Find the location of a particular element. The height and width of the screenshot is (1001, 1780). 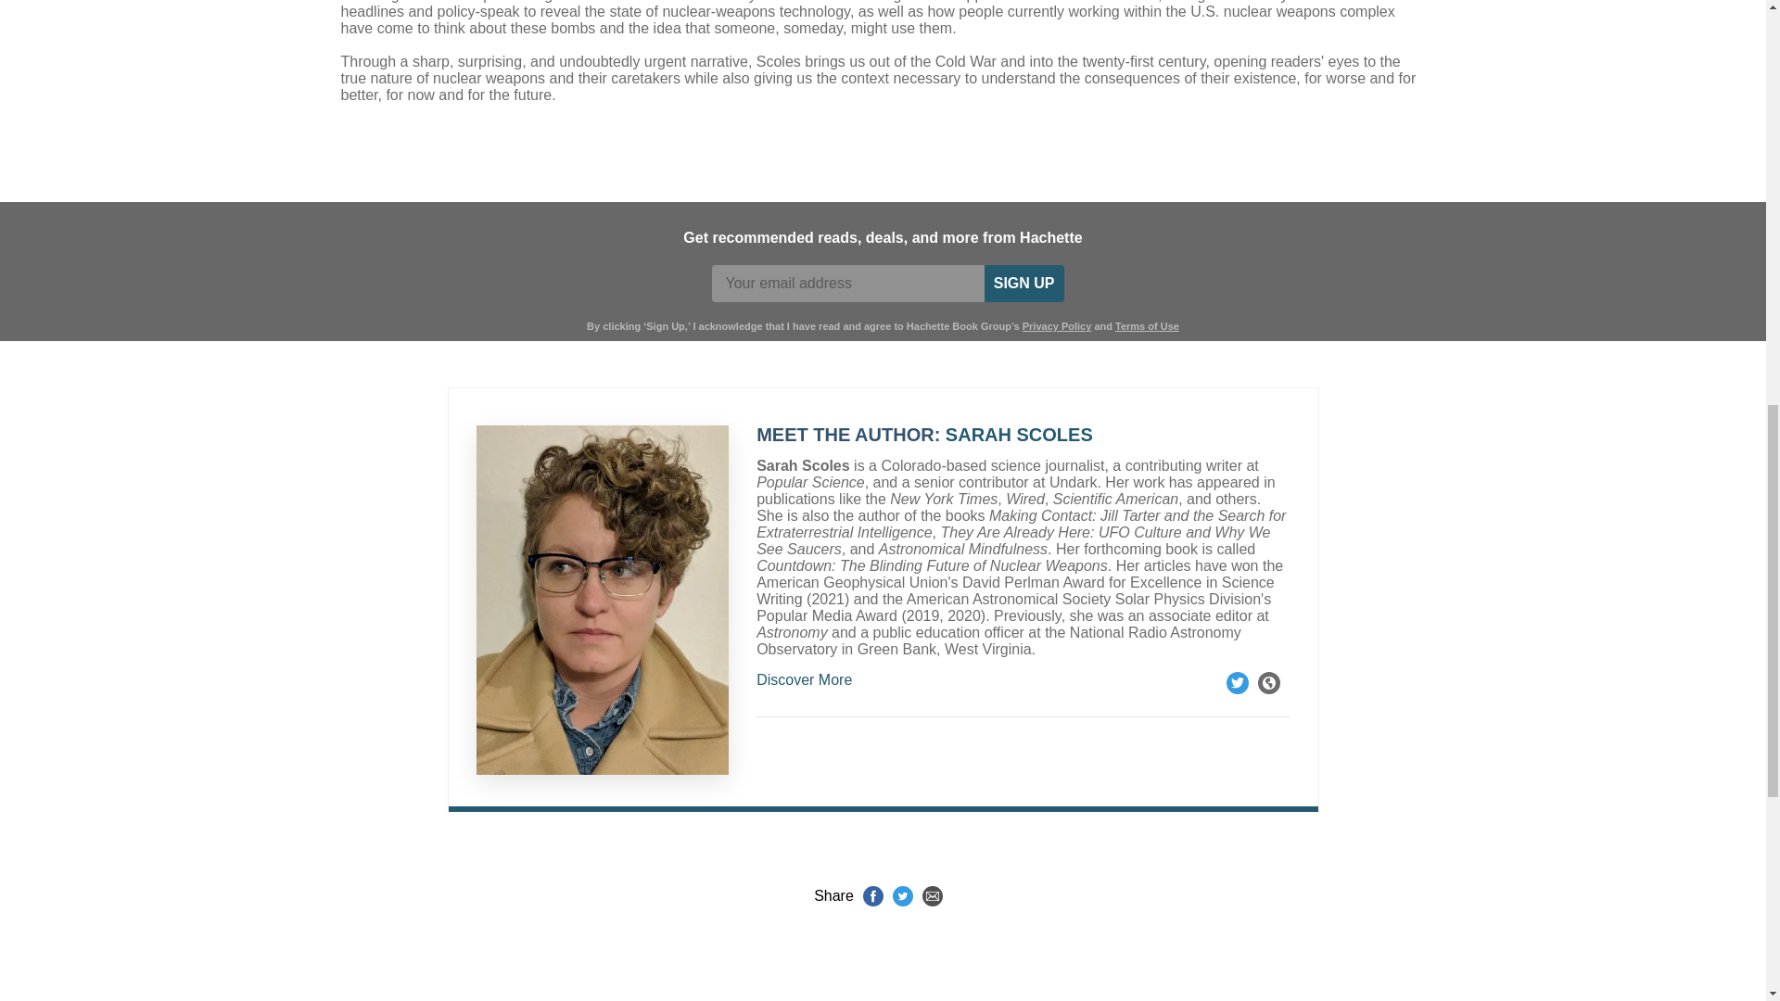

Terms of Use is located at coordinates (1147, 325).